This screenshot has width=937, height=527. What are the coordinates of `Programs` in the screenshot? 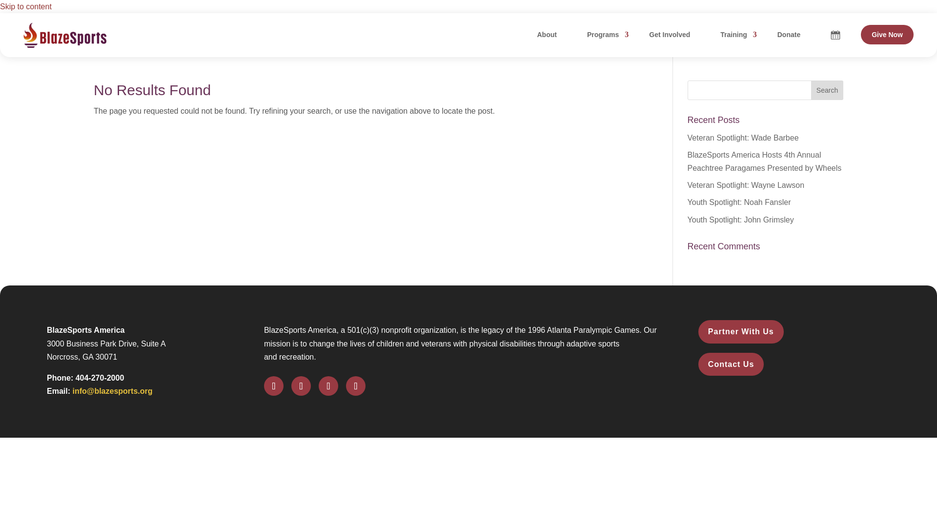 It's located at (603, 34).